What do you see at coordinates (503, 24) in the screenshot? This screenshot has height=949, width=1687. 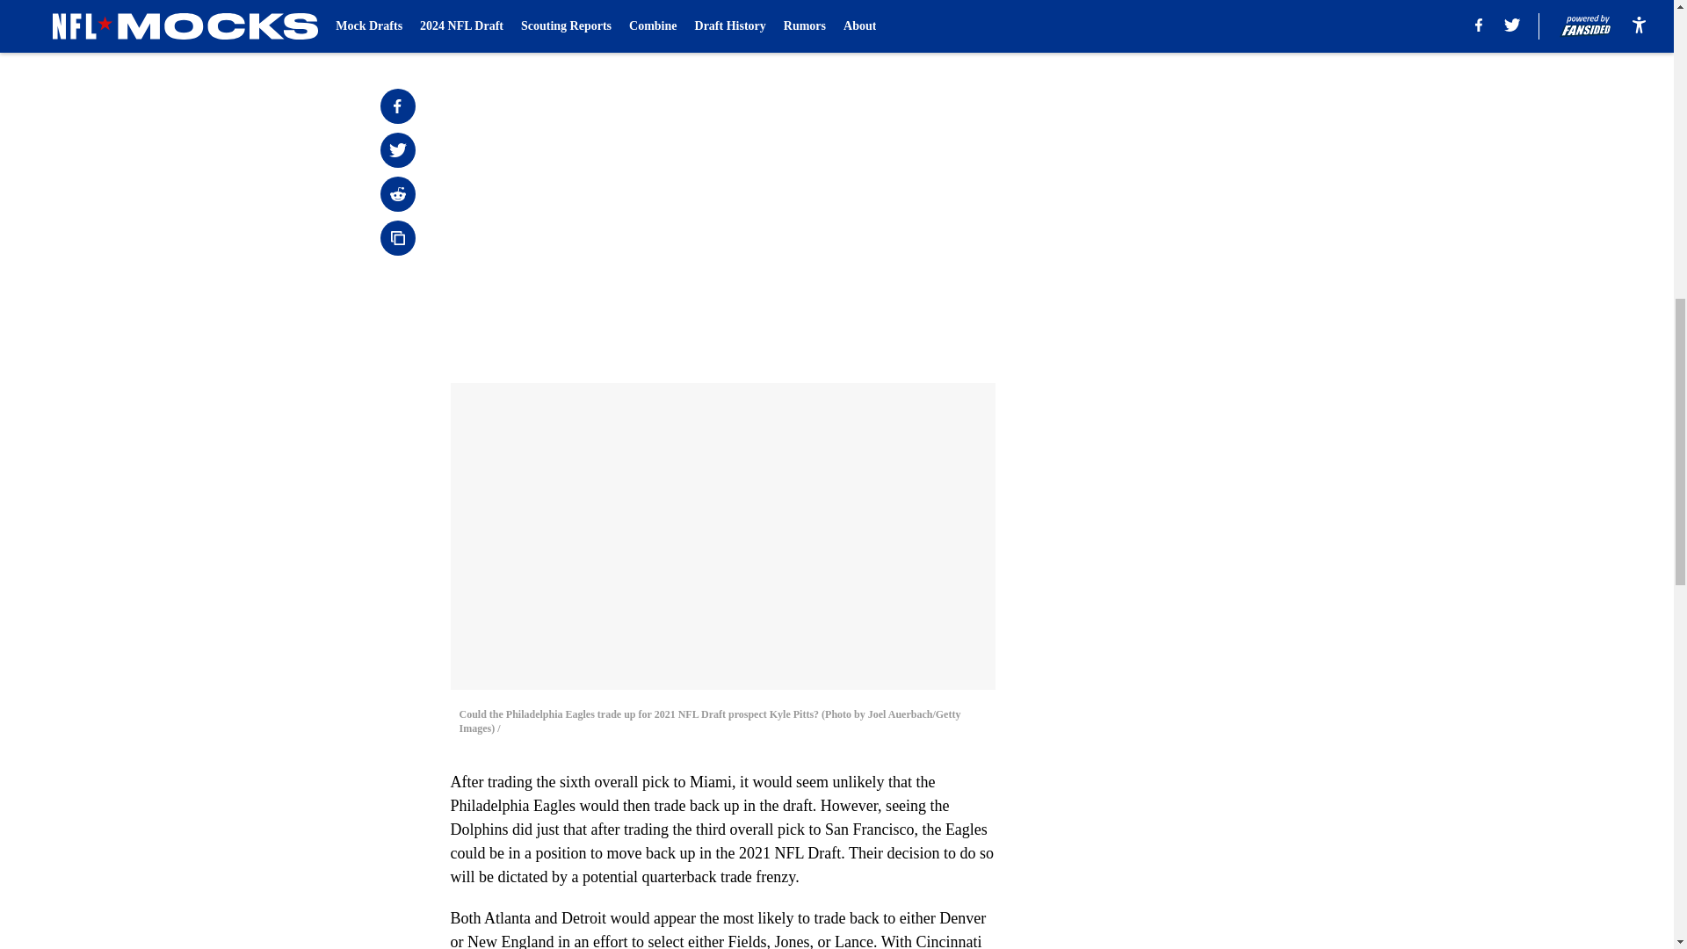 I see `Prev` at bounding box center [503, 24].